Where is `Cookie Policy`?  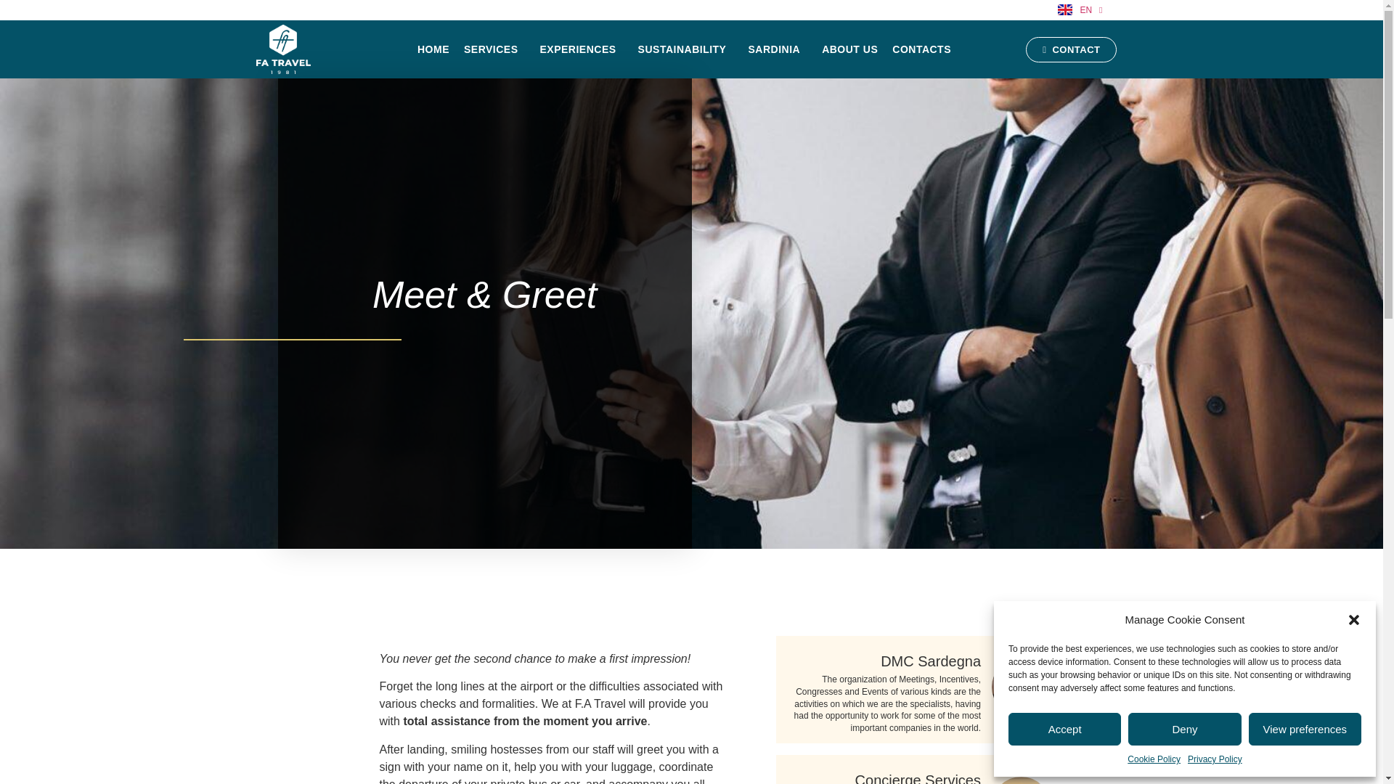 Cookie Policy is located at coordinates (1154, 759).